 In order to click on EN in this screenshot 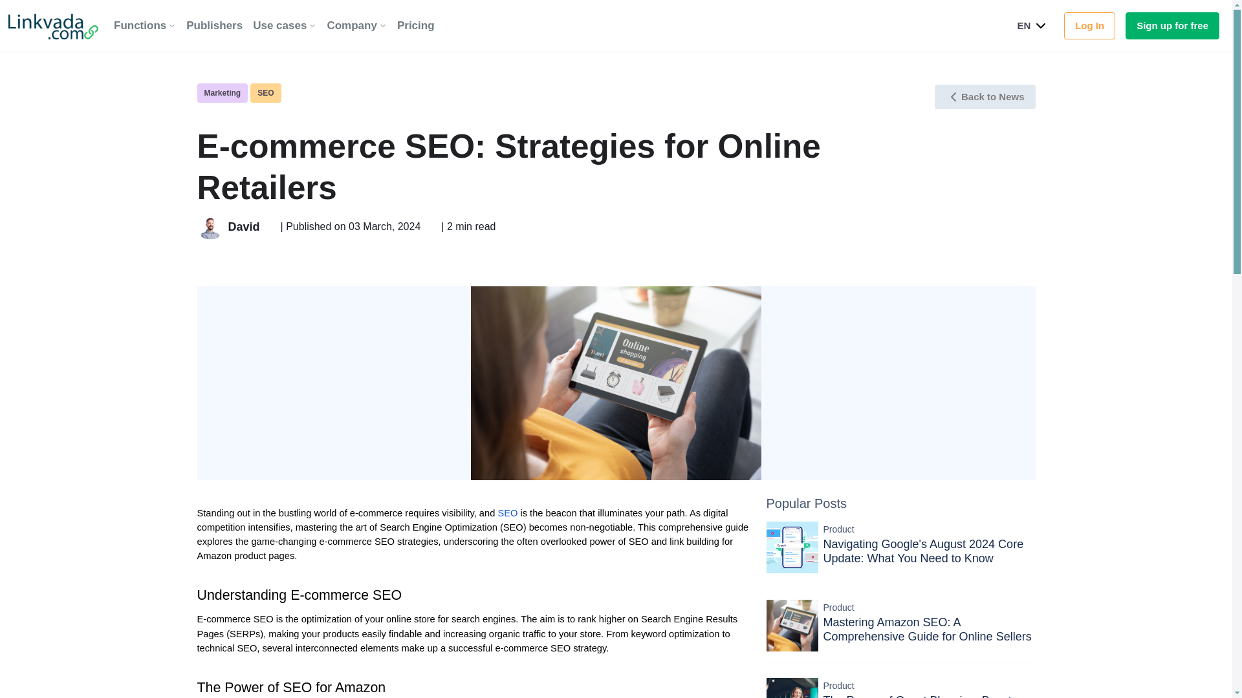, I will do `click(1038, 26)`.